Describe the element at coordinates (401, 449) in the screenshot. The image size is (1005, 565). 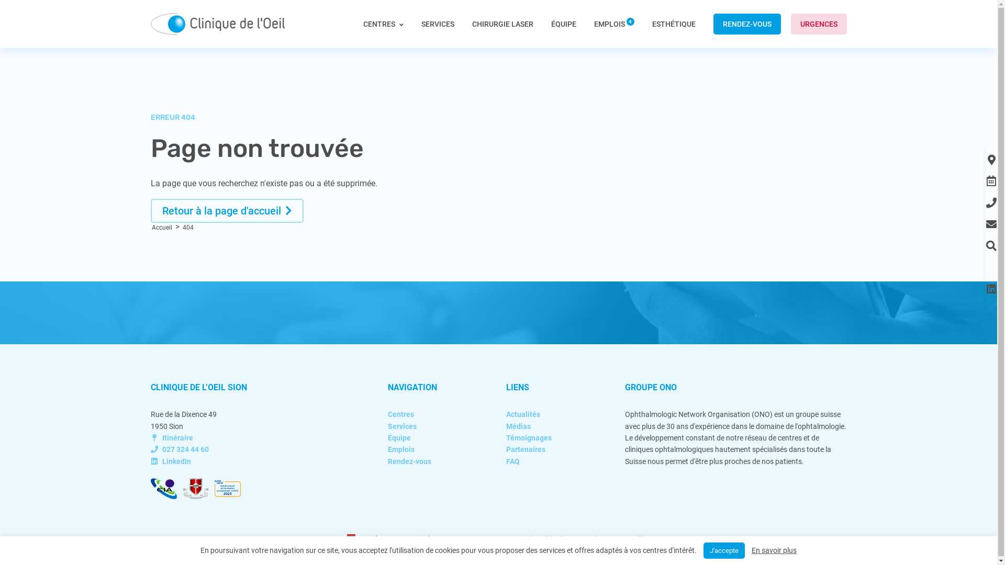
I see `Emplois` at that location.